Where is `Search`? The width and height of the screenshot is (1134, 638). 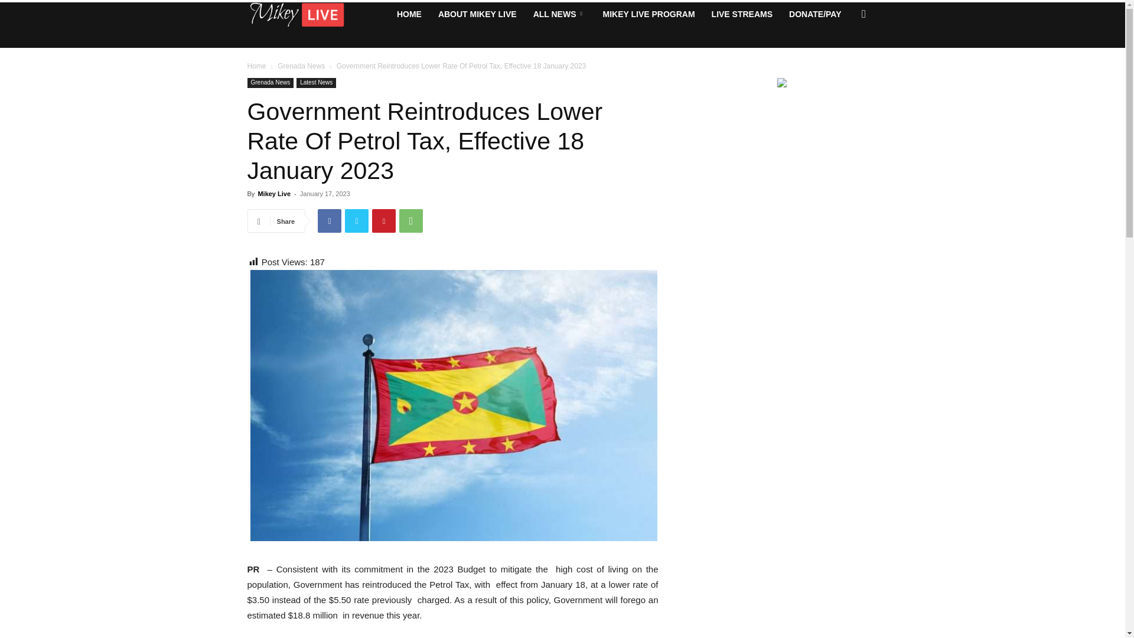 Search is located at coordinates (845, 61).